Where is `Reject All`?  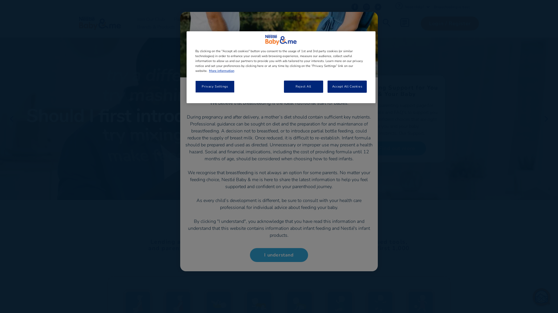
Reject All is located at coordinates (303, 87).